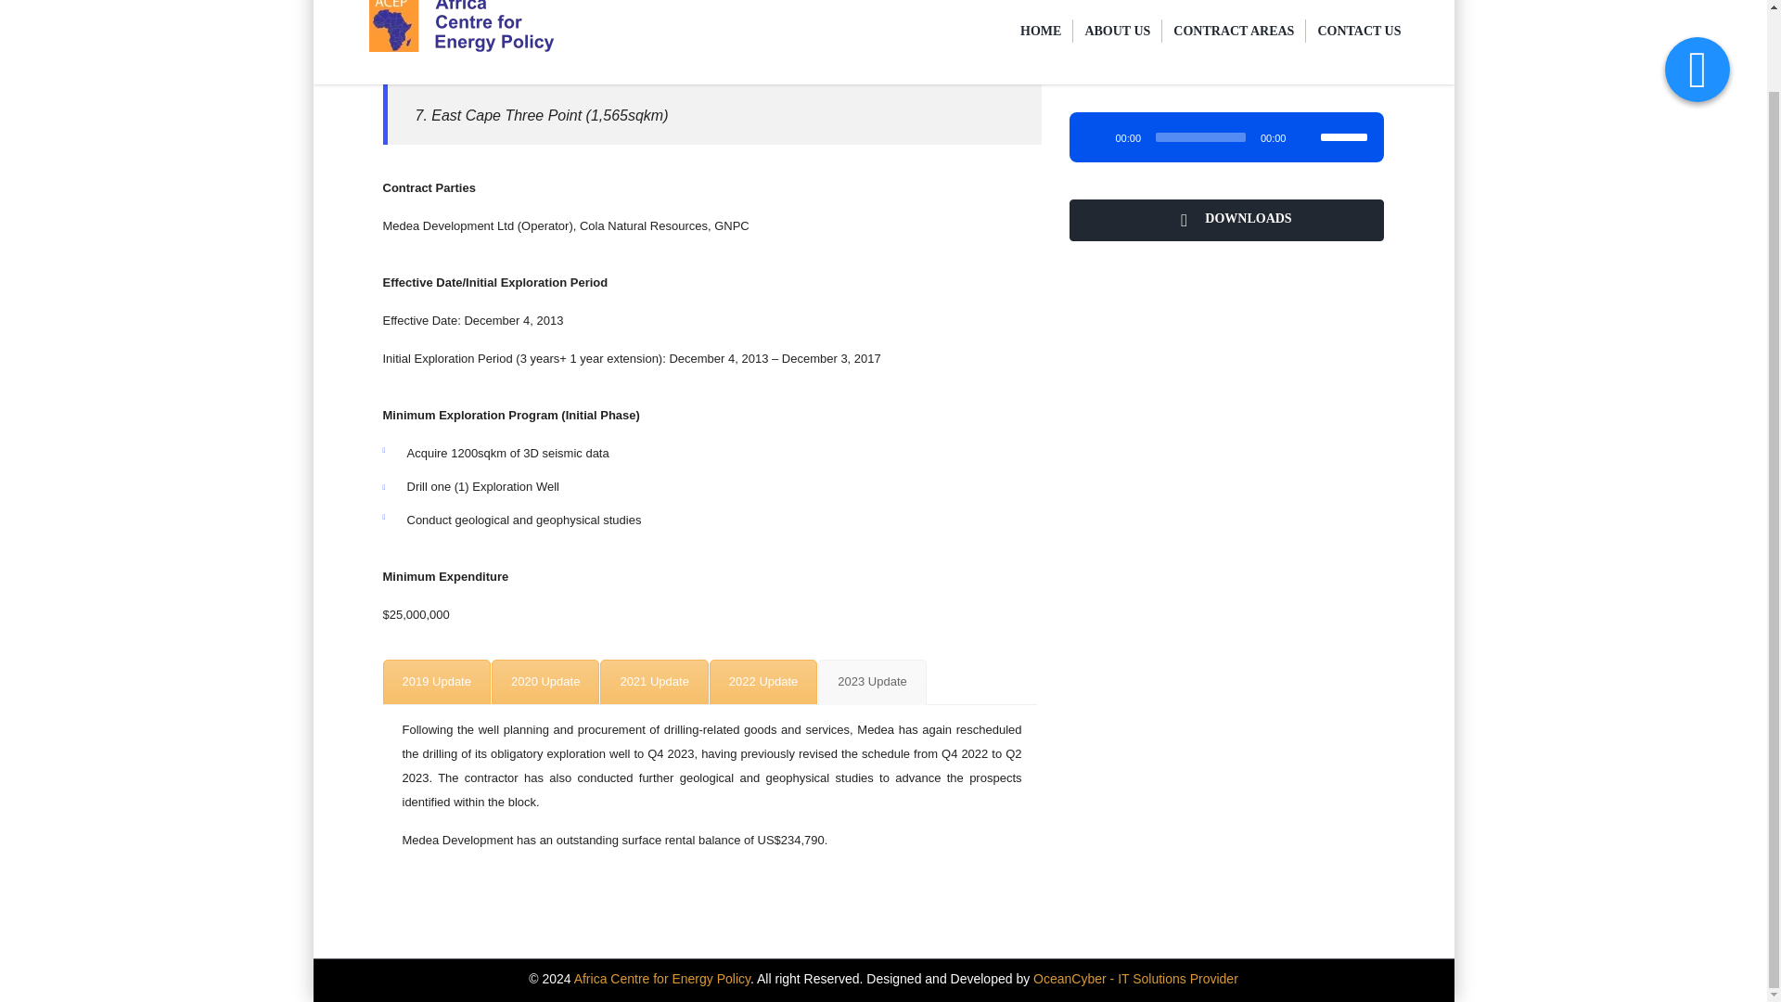 This screenshot has height=1002, width=1781. What do you see at coordinates (1226, 220) in the screenshot?
I see `DOWNLOADS` at bounding box center [1226, 220].